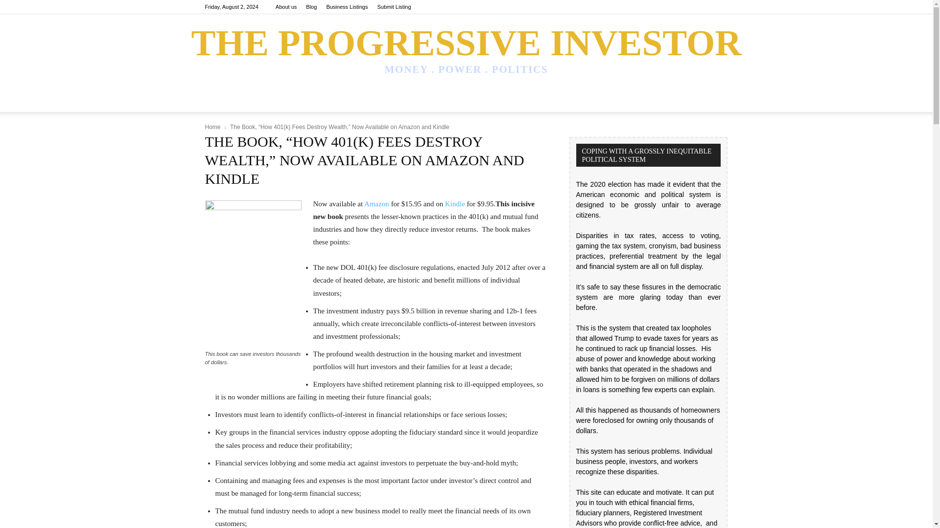 This screenshot has height=528, width=940. Describe the element at coordinates (700, 139) in the screenshot. I see `Search` at that location.